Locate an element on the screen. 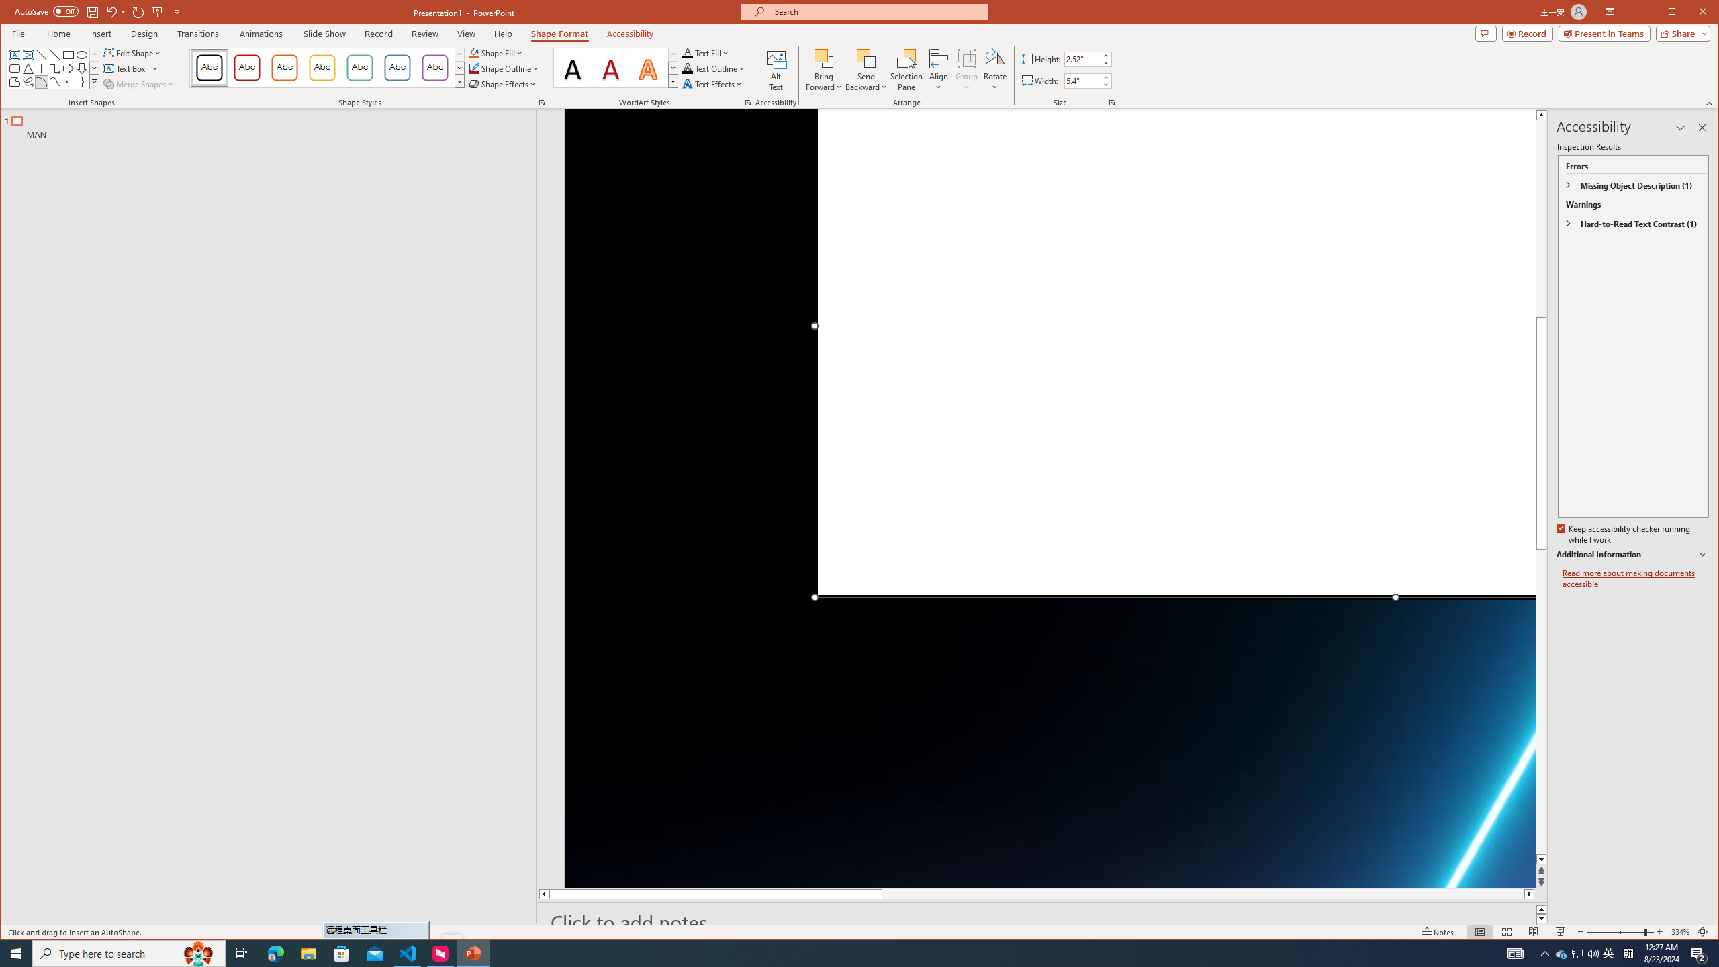 This screenshot has height=967, width=1719. Home is located at coordinates (58, 34).